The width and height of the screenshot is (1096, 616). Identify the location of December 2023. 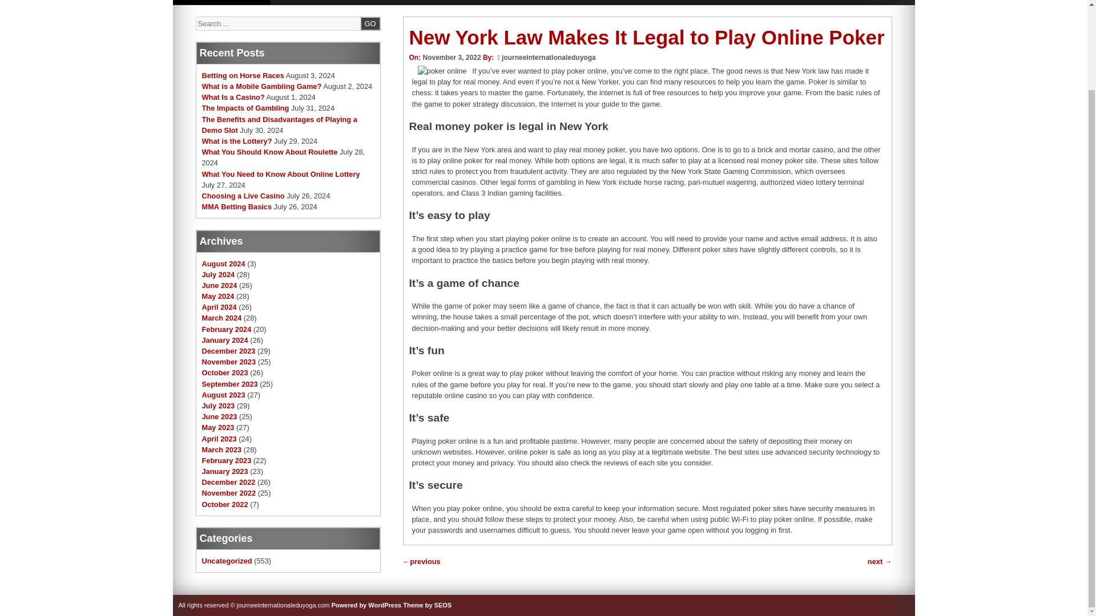
(228, 351).